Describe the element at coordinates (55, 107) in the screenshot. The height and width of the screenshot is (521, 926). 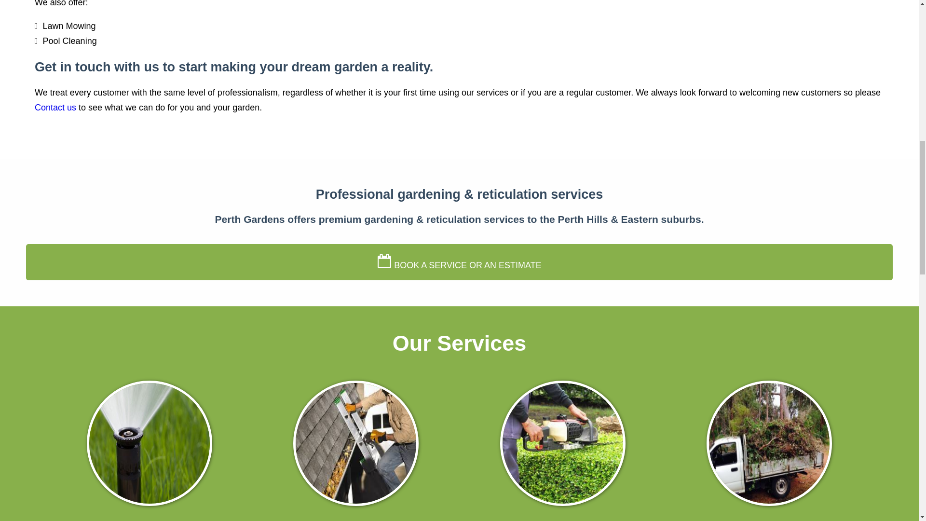
I see `Contact us` at that location.